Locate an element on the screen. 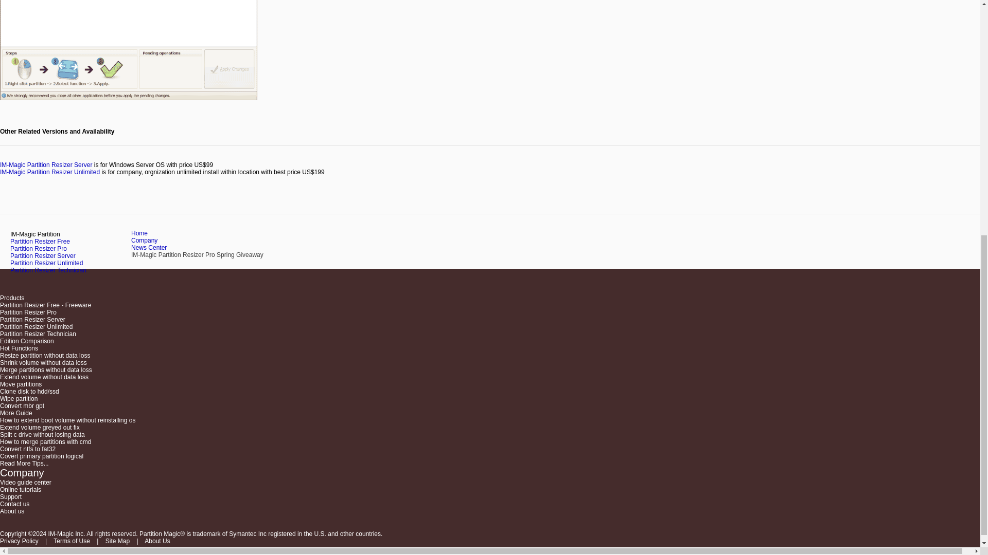 The height and width of the screenshot is (555, 988). Convert mbr gpt is located at coordinates (22, 406).